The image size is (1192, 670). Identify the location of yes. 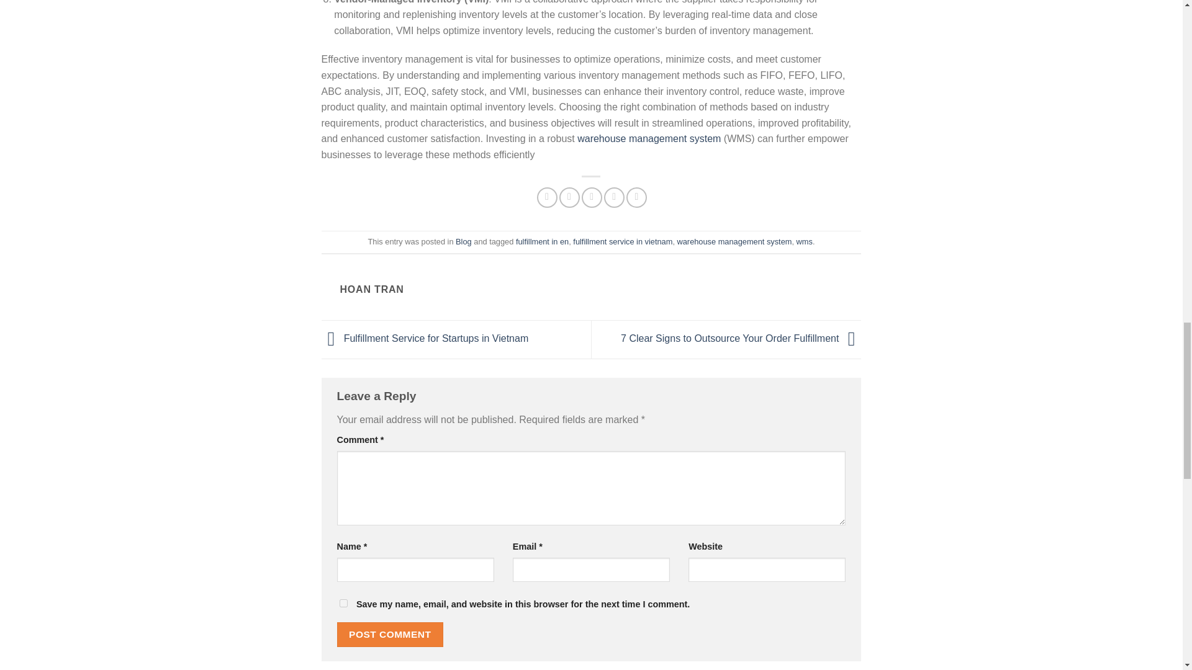
(343, 603).